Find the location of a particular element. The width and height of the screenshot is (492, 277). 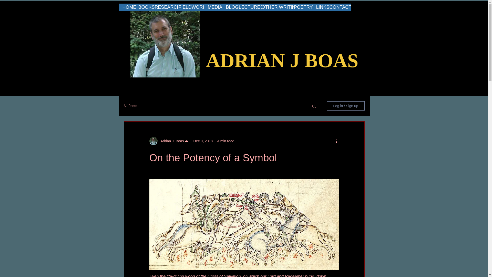

4 min read is located at coordinates (225, 141).